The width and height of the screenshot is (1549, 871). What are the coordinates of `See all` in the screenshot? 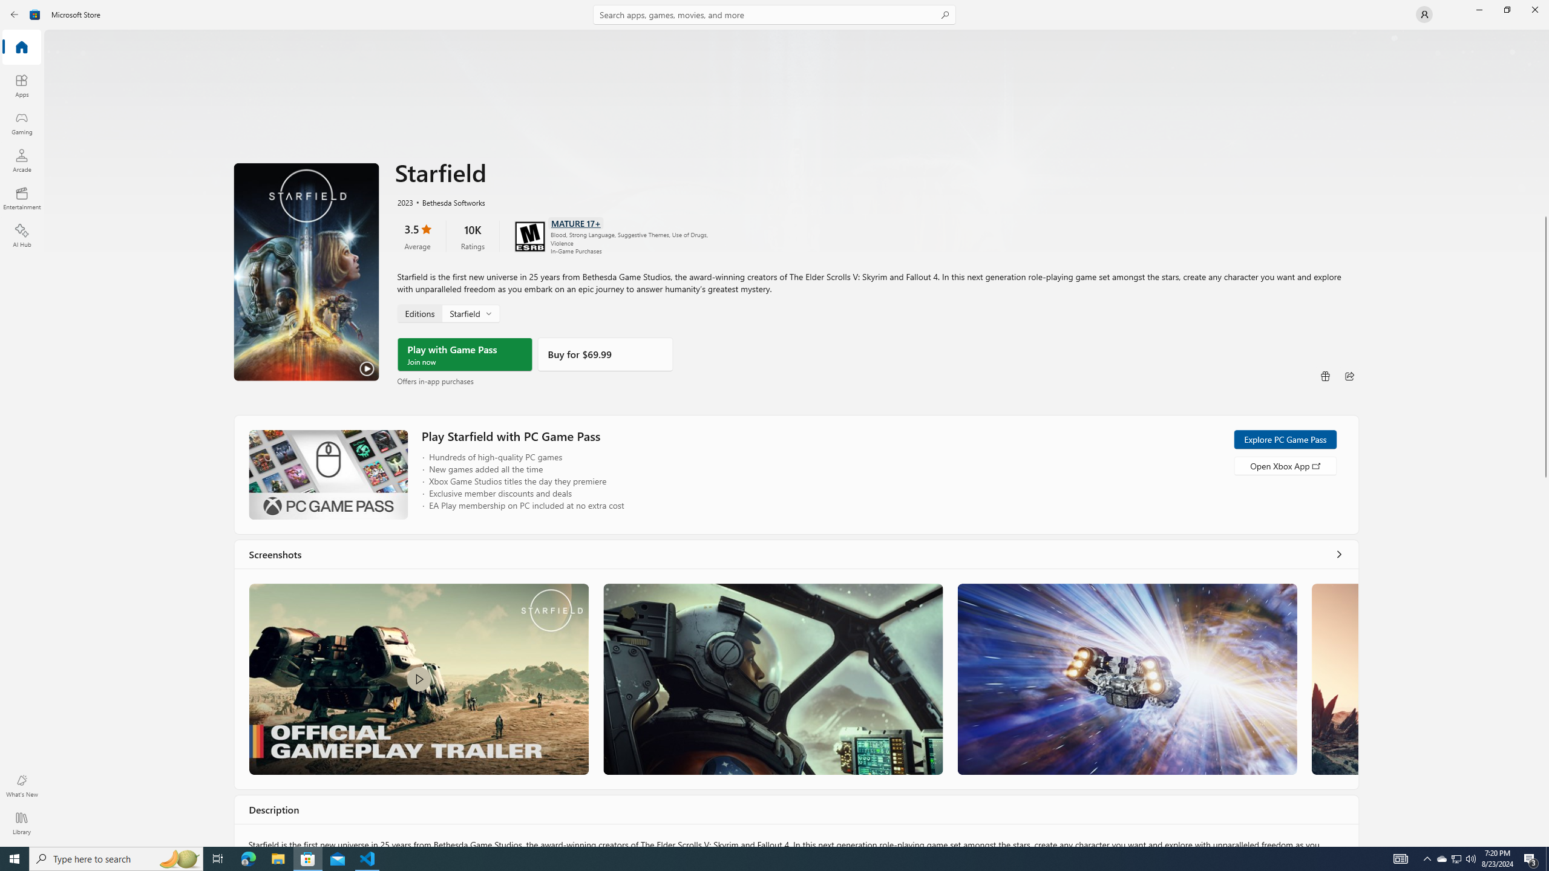 It's located at (1338, 554).